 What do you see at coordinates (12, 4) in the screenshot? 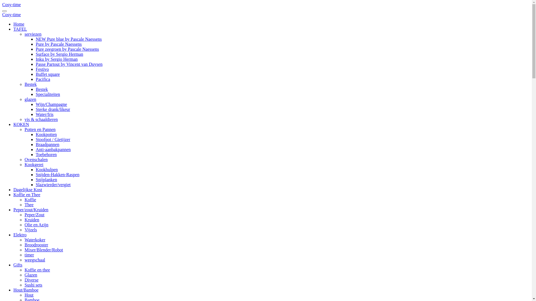
I see `Cosy-time` at bounding box center [12, 4].